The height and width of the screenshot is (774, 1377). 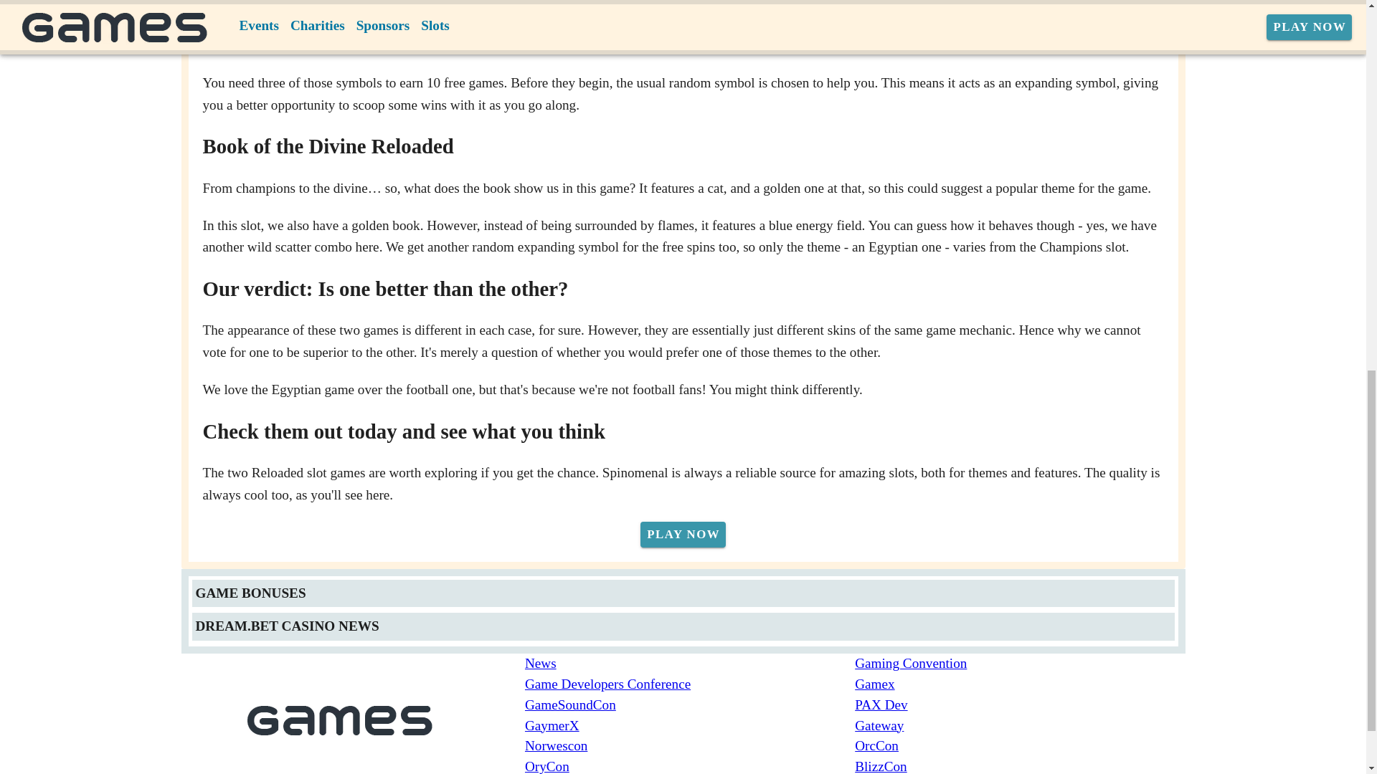 I want to click on Gaming Convention, so click(x=1020, y=664).